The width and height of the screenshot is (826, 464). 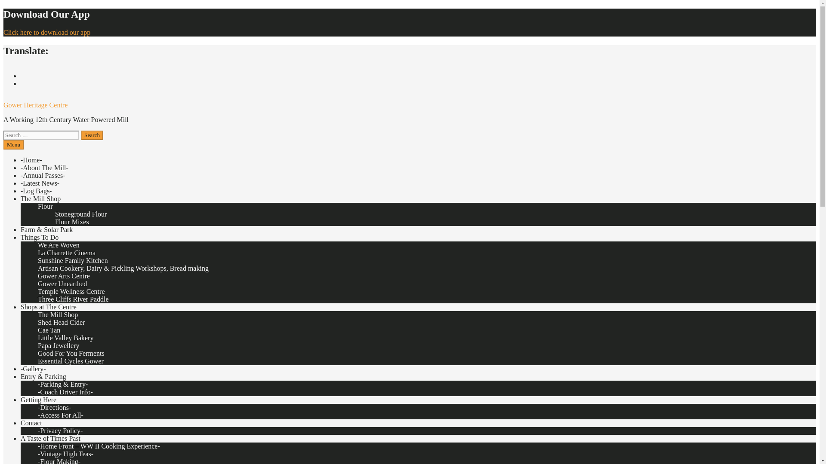 I want to click on Essential Cycles Gower, so click(x=71, y=361).